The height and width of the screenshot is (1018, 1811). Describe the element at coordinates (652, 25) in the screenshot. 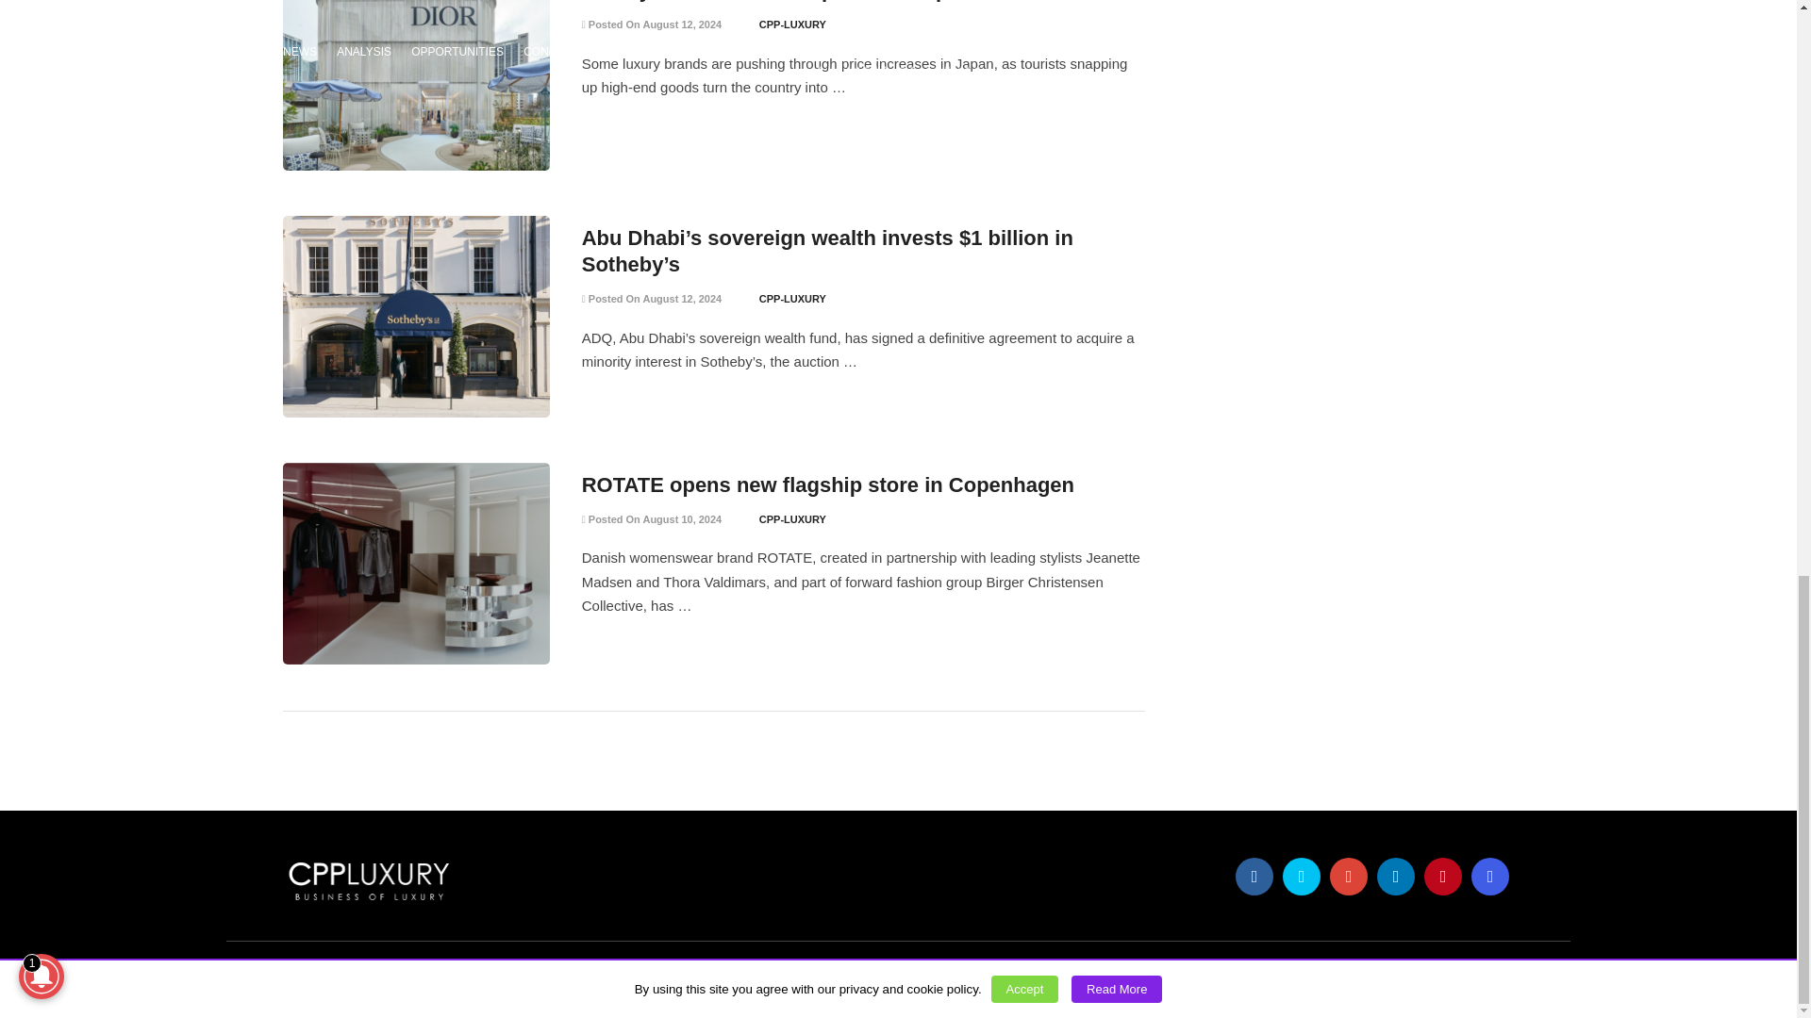

I see `Posted On August 12, 2024` at that location.